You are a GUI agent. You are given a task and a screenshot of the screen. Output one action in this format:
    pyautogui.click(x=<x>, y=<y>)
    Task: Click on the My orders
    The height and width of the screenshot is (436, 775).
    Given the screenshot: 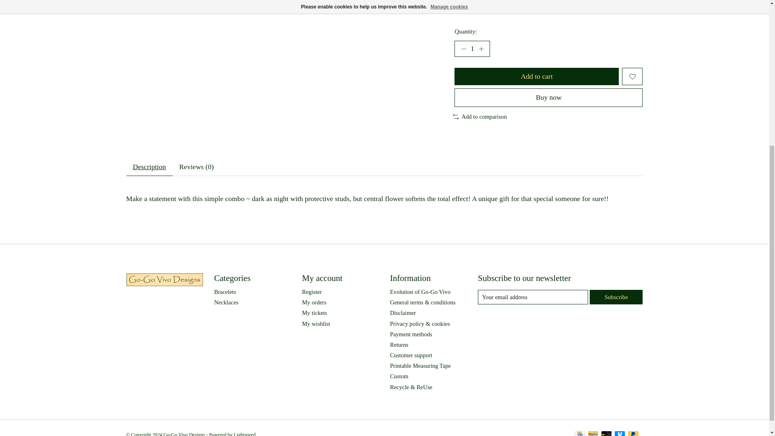 What is the action you would take?
    pyautogui.click(x=314, y=302)
    